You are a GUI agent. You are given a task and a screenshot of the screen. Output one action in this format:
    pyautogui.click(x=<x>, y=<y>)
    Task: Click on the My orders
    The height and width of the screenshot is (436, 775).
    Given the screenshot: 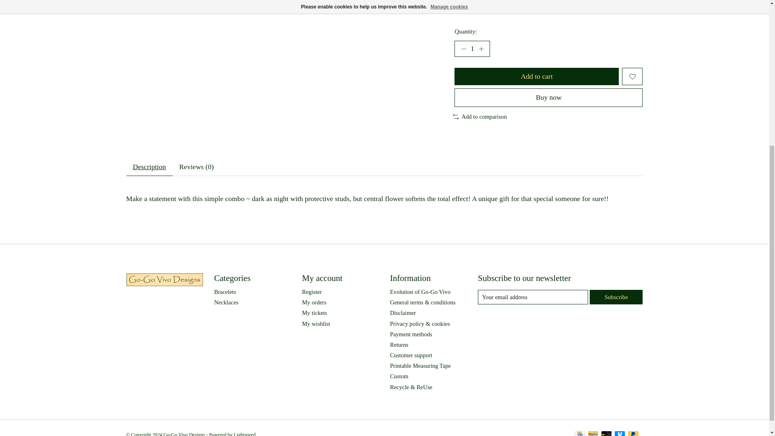 What is the action you would take?
    pyautogui.click(x=314, y=302)
    